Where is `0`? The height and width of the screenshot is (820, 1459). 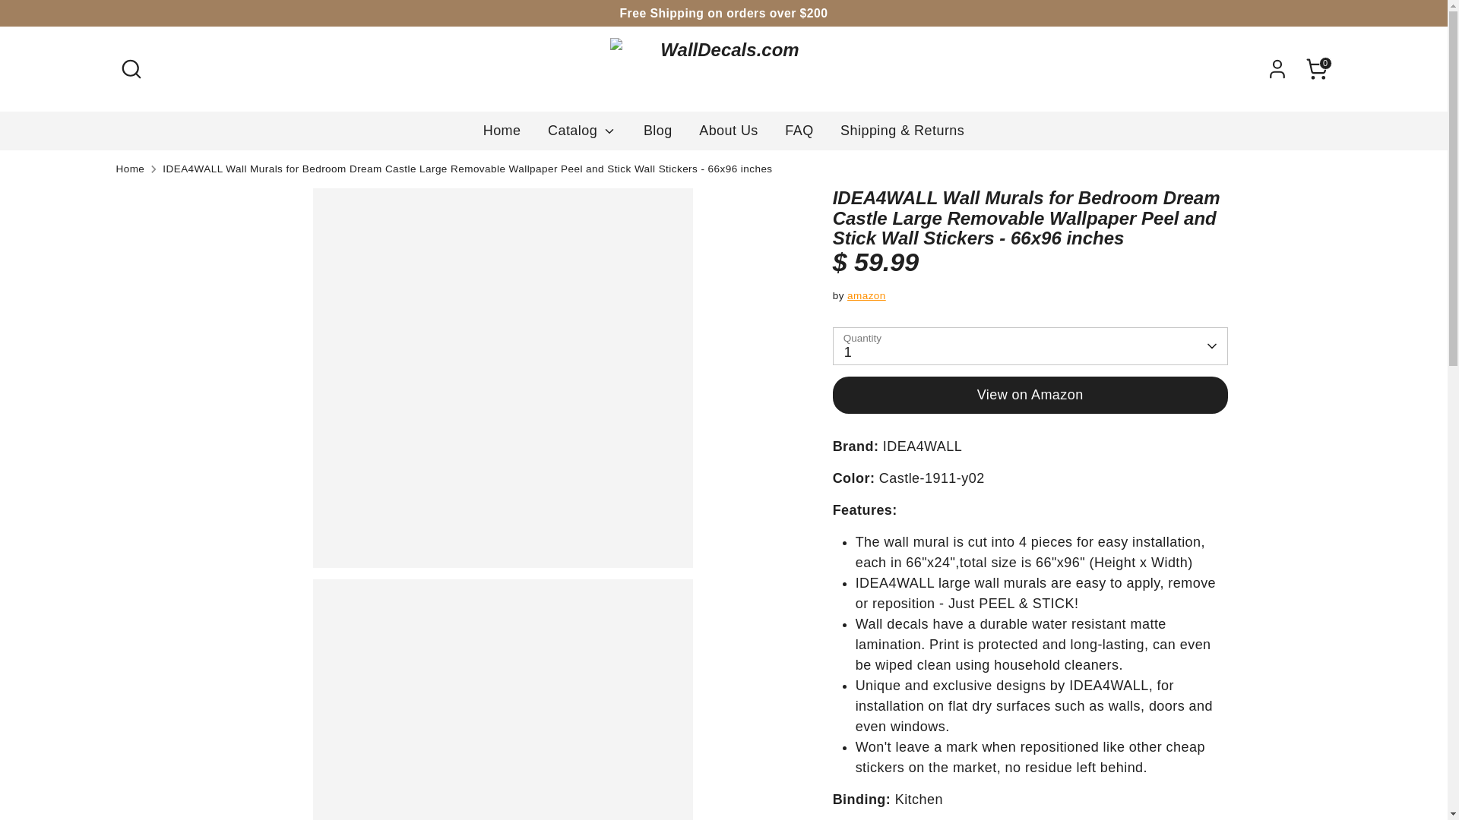 0 is located at coordinates (1316, 69).